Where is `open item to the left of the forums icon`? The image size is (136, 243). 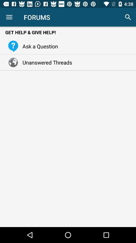
open item to the left of the forums icon is located at coordinates (9, 17).